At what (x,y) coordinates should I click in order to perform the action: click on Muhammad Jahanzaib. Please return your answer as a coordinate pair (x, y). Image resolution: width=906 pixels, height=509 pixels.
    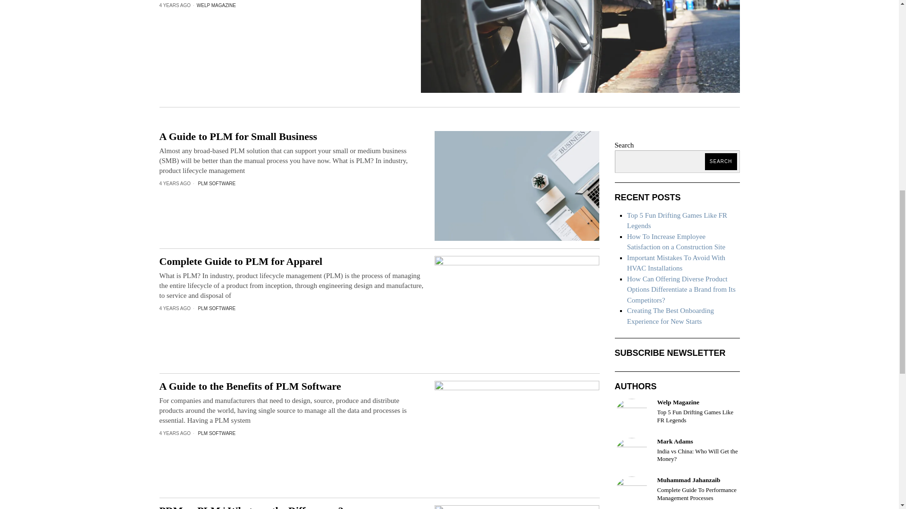
    Looking at the image, I should click on (631, 493).